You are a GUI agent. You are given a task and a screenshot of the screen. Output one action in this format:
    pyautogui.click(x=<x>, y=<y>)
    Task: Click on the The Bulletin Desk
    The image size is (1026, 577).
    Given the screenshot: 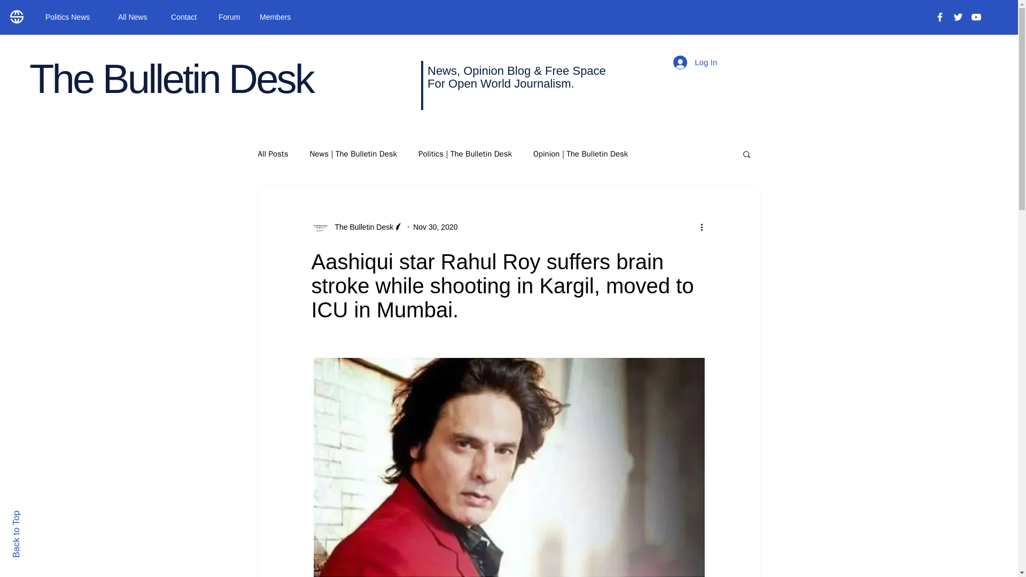 What is the action you would take?
    pyautogui.click(x=357, y=227)
    